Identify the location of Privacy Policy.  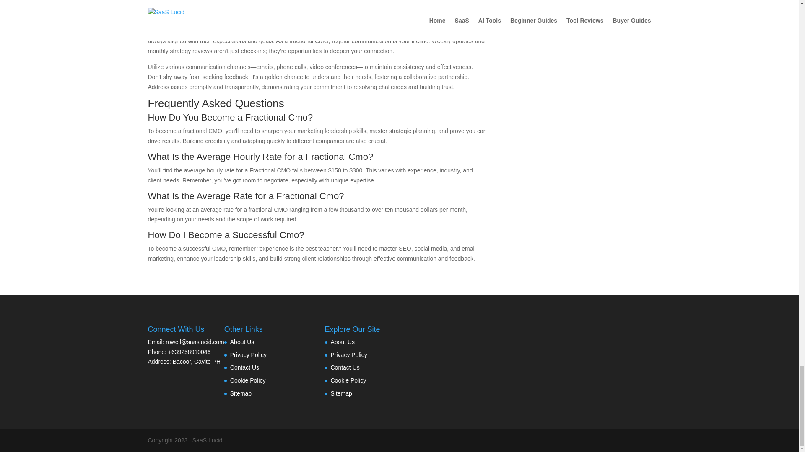
(248, 355).